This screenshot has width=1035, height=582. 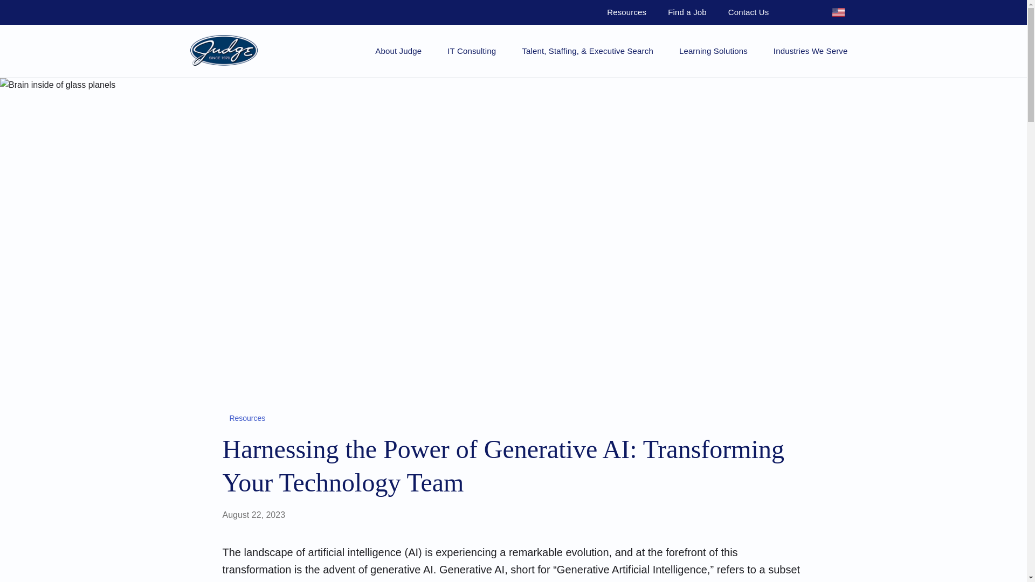 I want to click on SEARCH, so click(x=799, y=12).